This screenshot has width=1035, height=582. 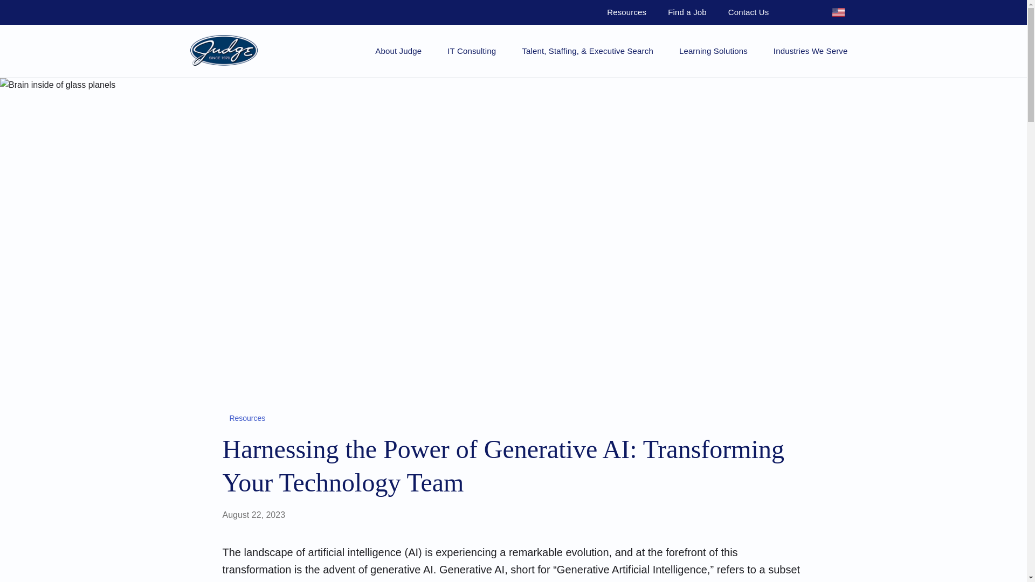 I want to click on SEARCH, so click(x=799, y=12).